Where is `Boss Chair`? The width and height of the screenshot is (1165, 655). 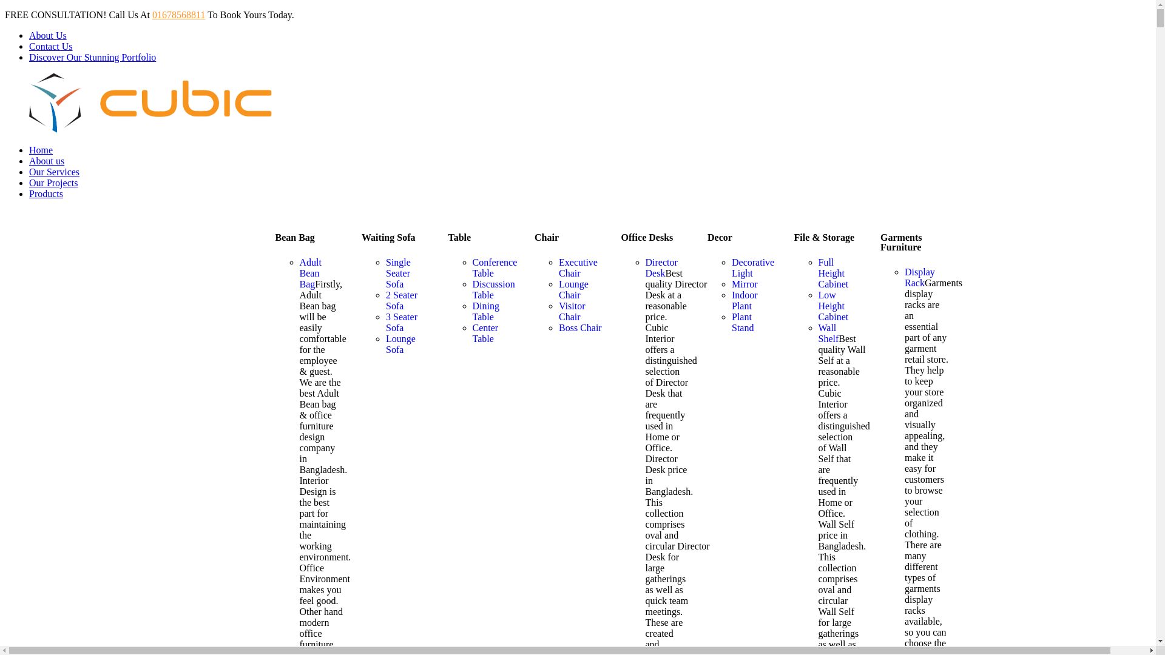 Boss Chair is located at coordinates (580, 327).